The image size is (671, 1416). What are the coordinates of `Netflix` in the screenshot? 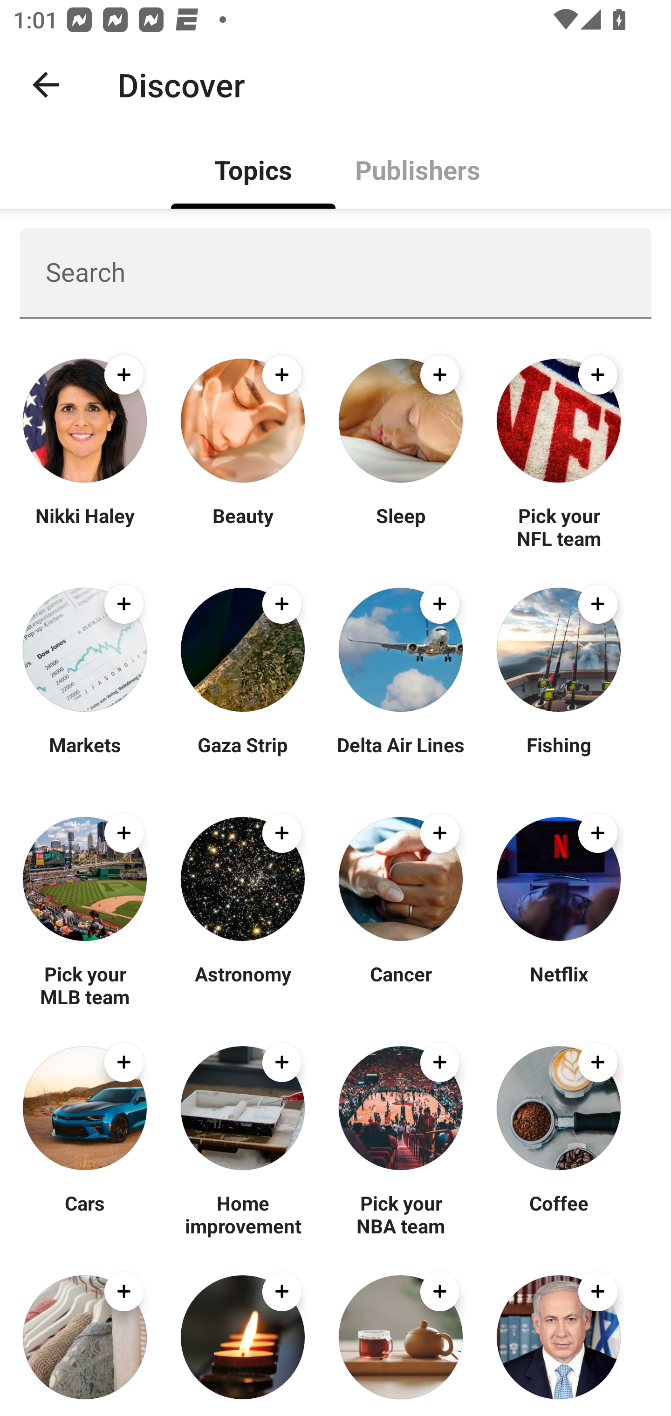 It's located at (558, 985).